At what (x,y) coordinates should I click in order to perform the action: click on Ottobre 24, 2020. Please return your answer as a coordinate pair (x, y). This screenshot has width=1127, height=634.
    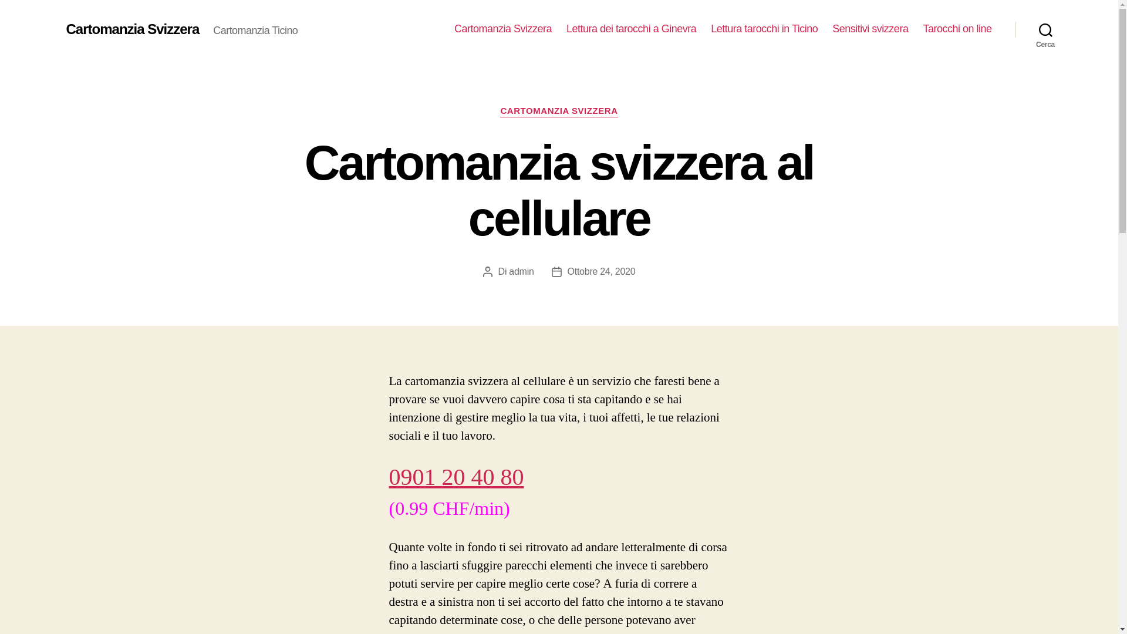
    Looking at the image, I should click on (602, 271).